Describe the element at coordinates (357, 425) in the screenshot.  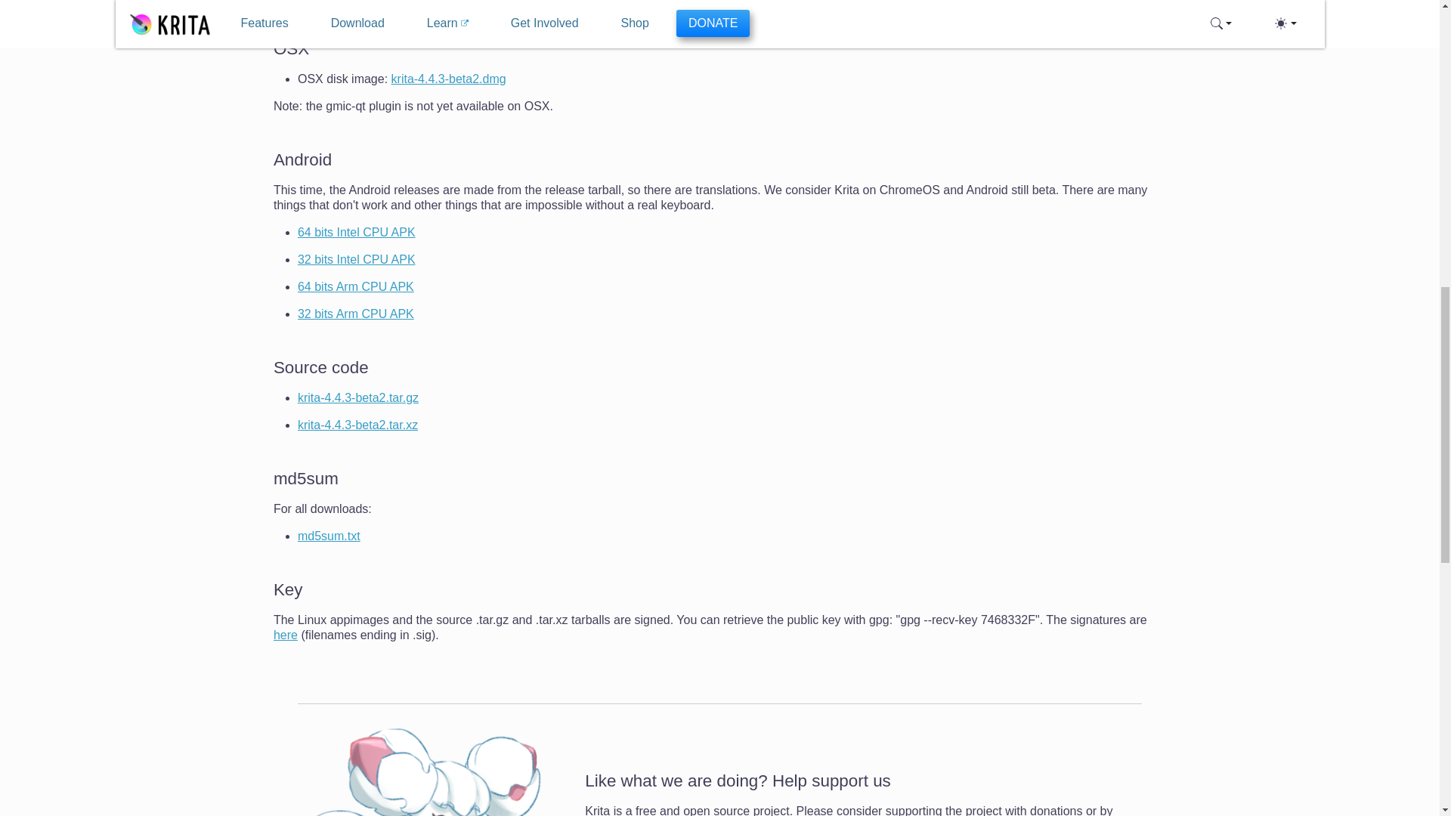
I see `krita-4.4.3-beta2.tar.xz` at that location.